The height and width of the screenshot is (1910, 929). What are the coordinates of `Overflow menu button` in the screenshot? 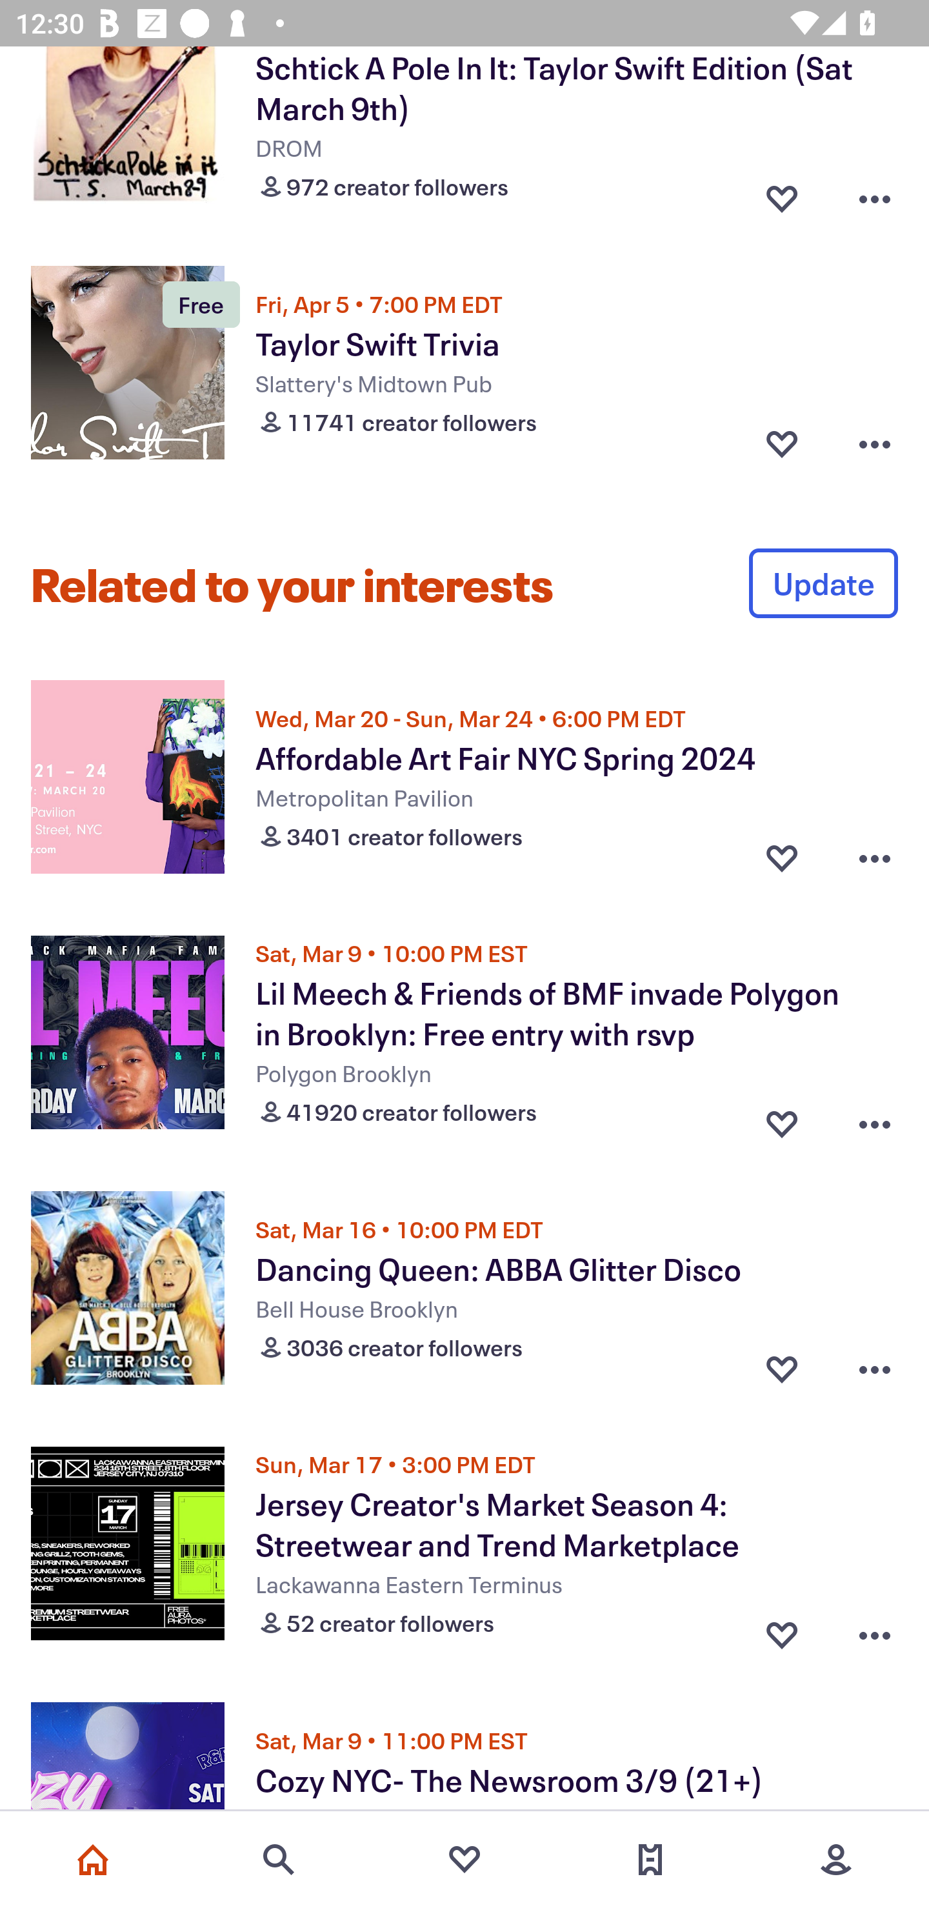 It's located at (875, 858).